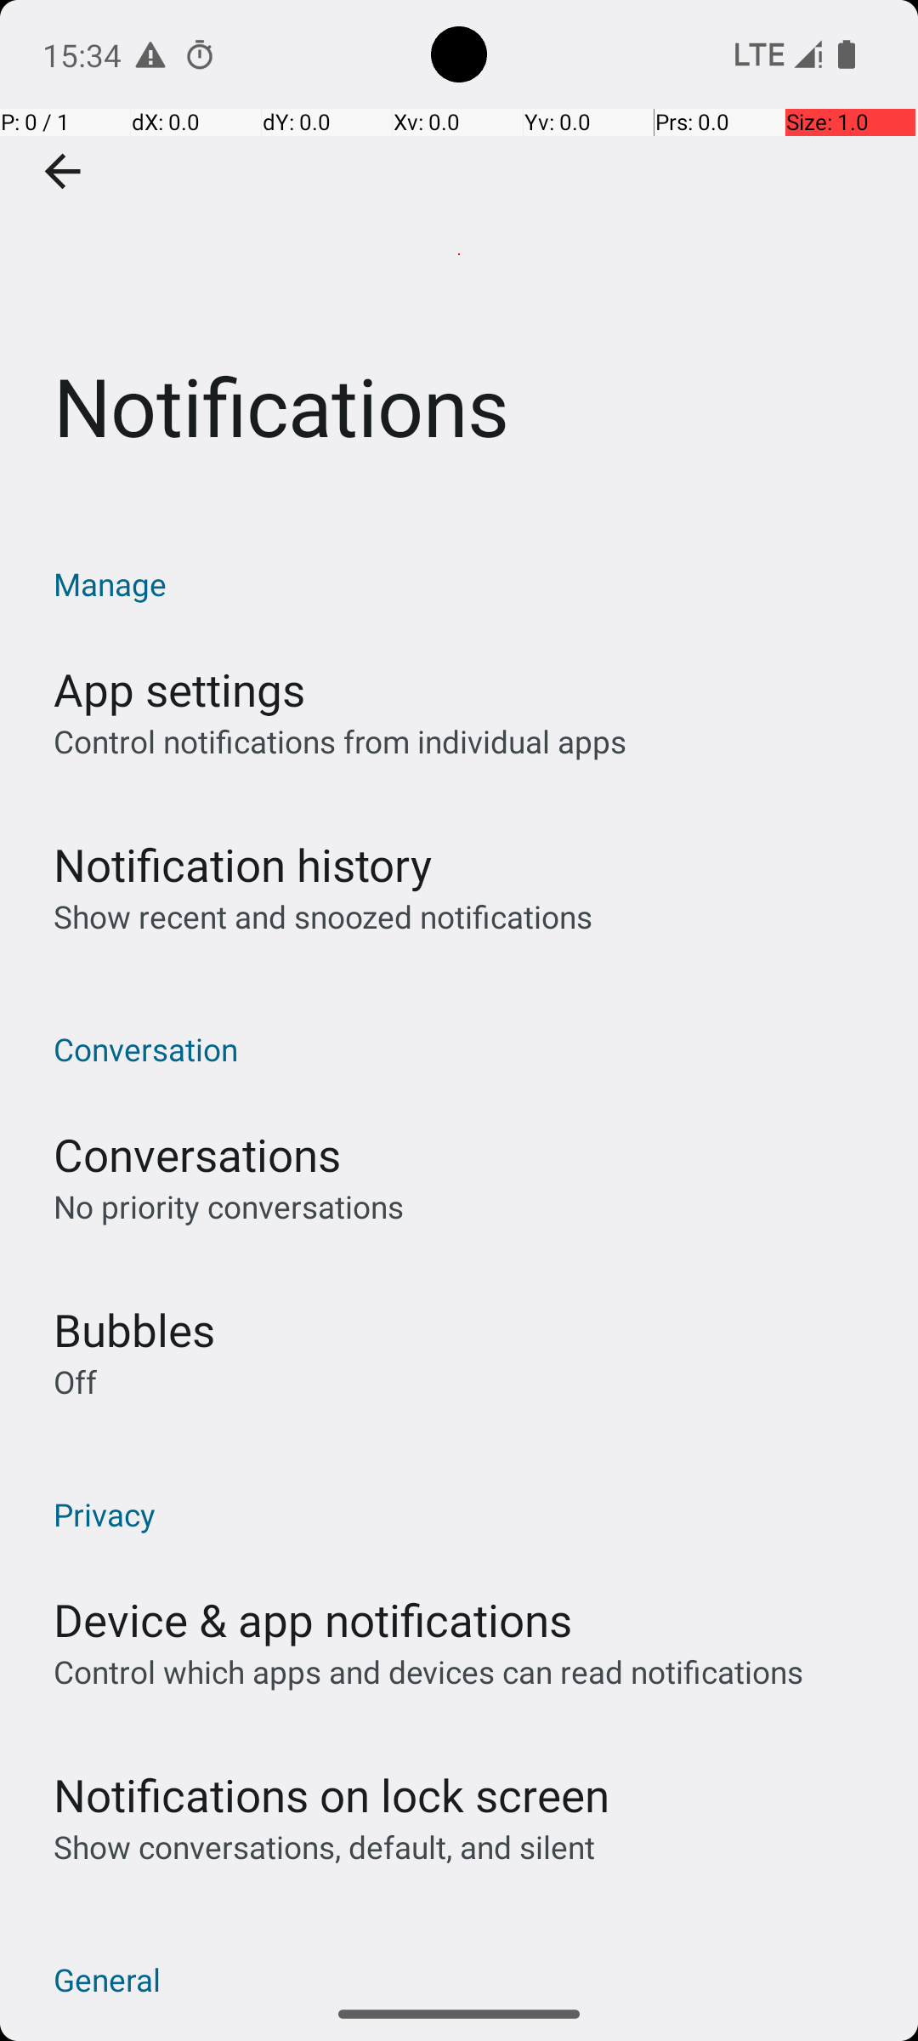 This screenshot has height=2041, width=918. Describe the element at coordinates (323, 917) in the screenshot. I see `Show recent and snoozed notifications` at that location.